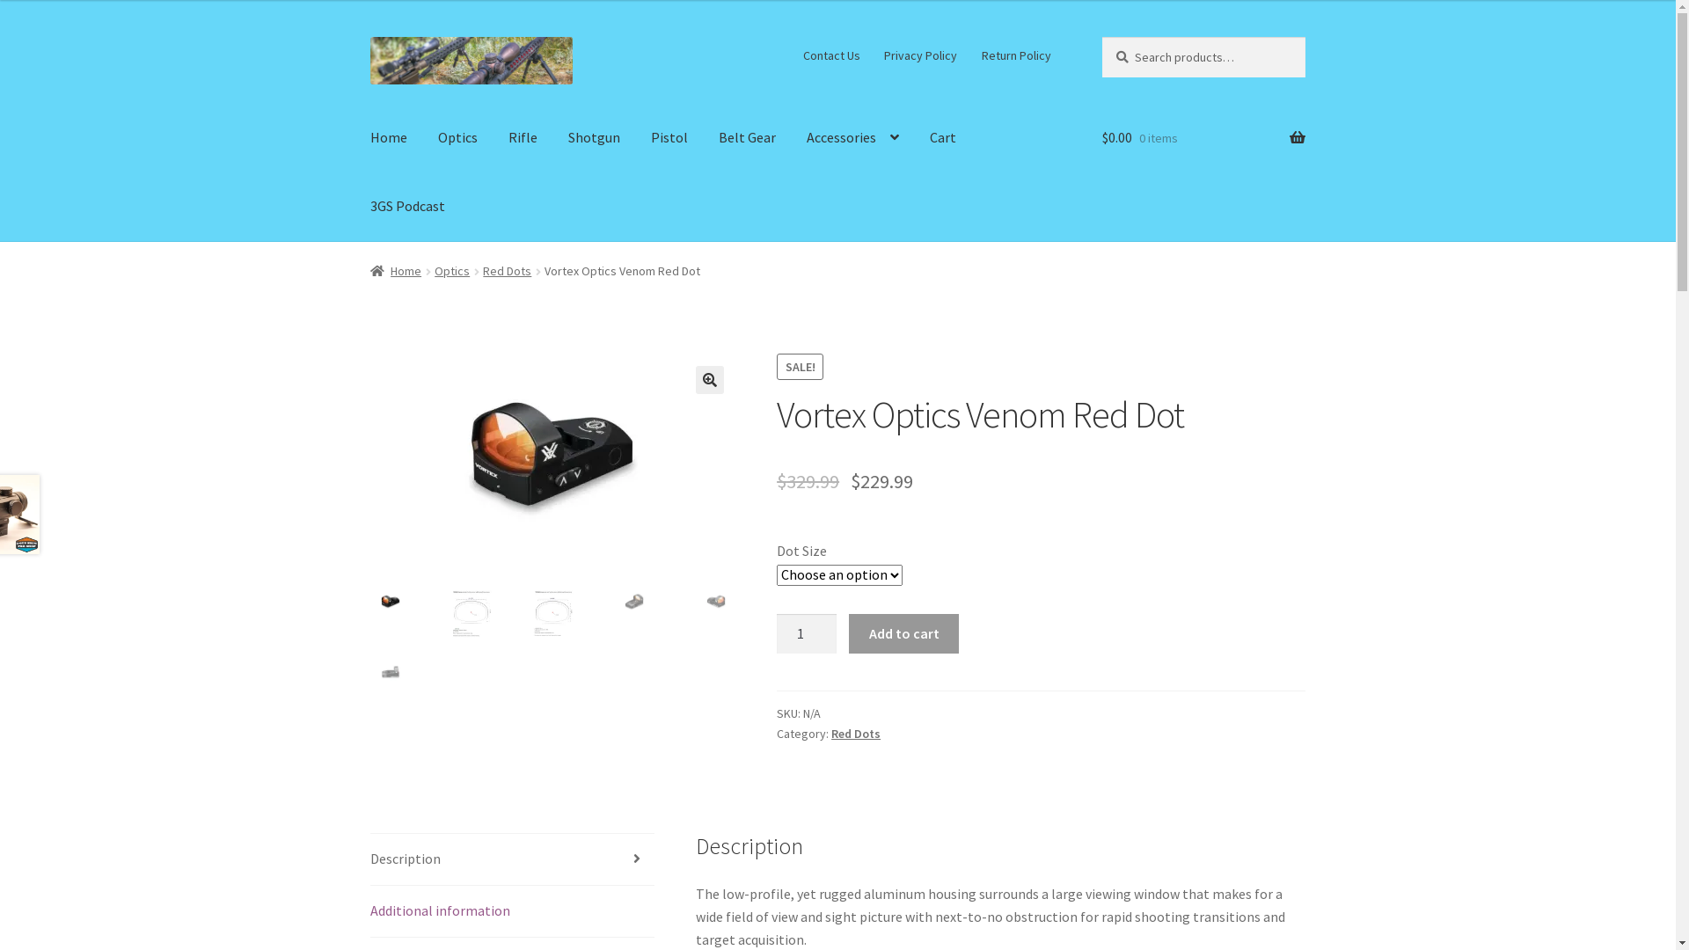 Image resolution: width=1689 pixels, height=950 pixels. I want to click on Red Dots, so click(507, 271).